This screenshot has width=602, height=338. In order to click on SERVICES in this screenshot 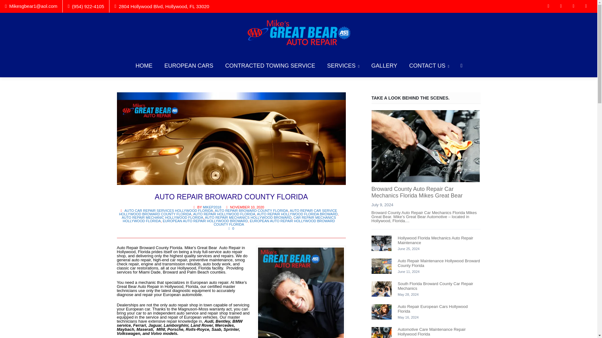, I will do `click(343, 66)`.